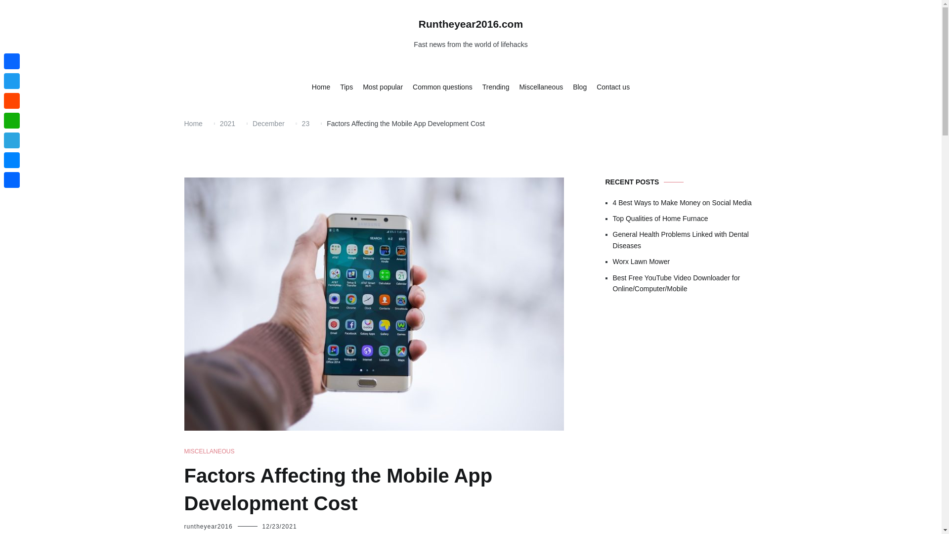  I want to click on Runtheyear2016.com, so click(471, 24).